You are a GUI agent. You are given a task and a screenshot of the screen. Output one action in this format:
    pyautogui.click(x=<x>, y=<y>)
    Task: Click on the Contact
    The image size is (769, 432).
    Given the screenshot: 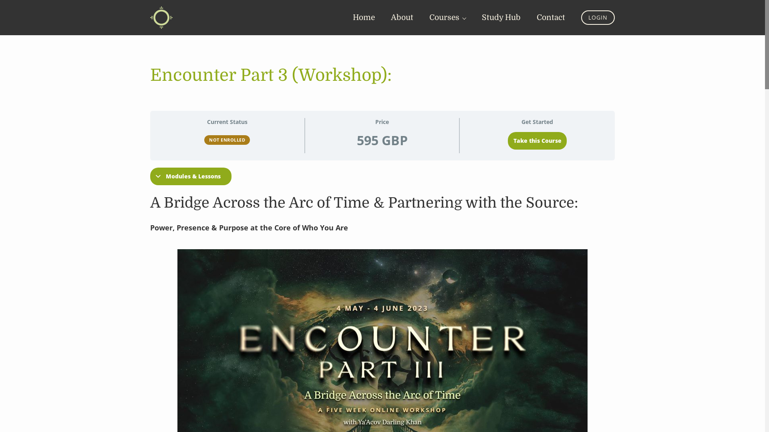 What is the action you would take?
    pyautogui.click(x=551, y=18)
    